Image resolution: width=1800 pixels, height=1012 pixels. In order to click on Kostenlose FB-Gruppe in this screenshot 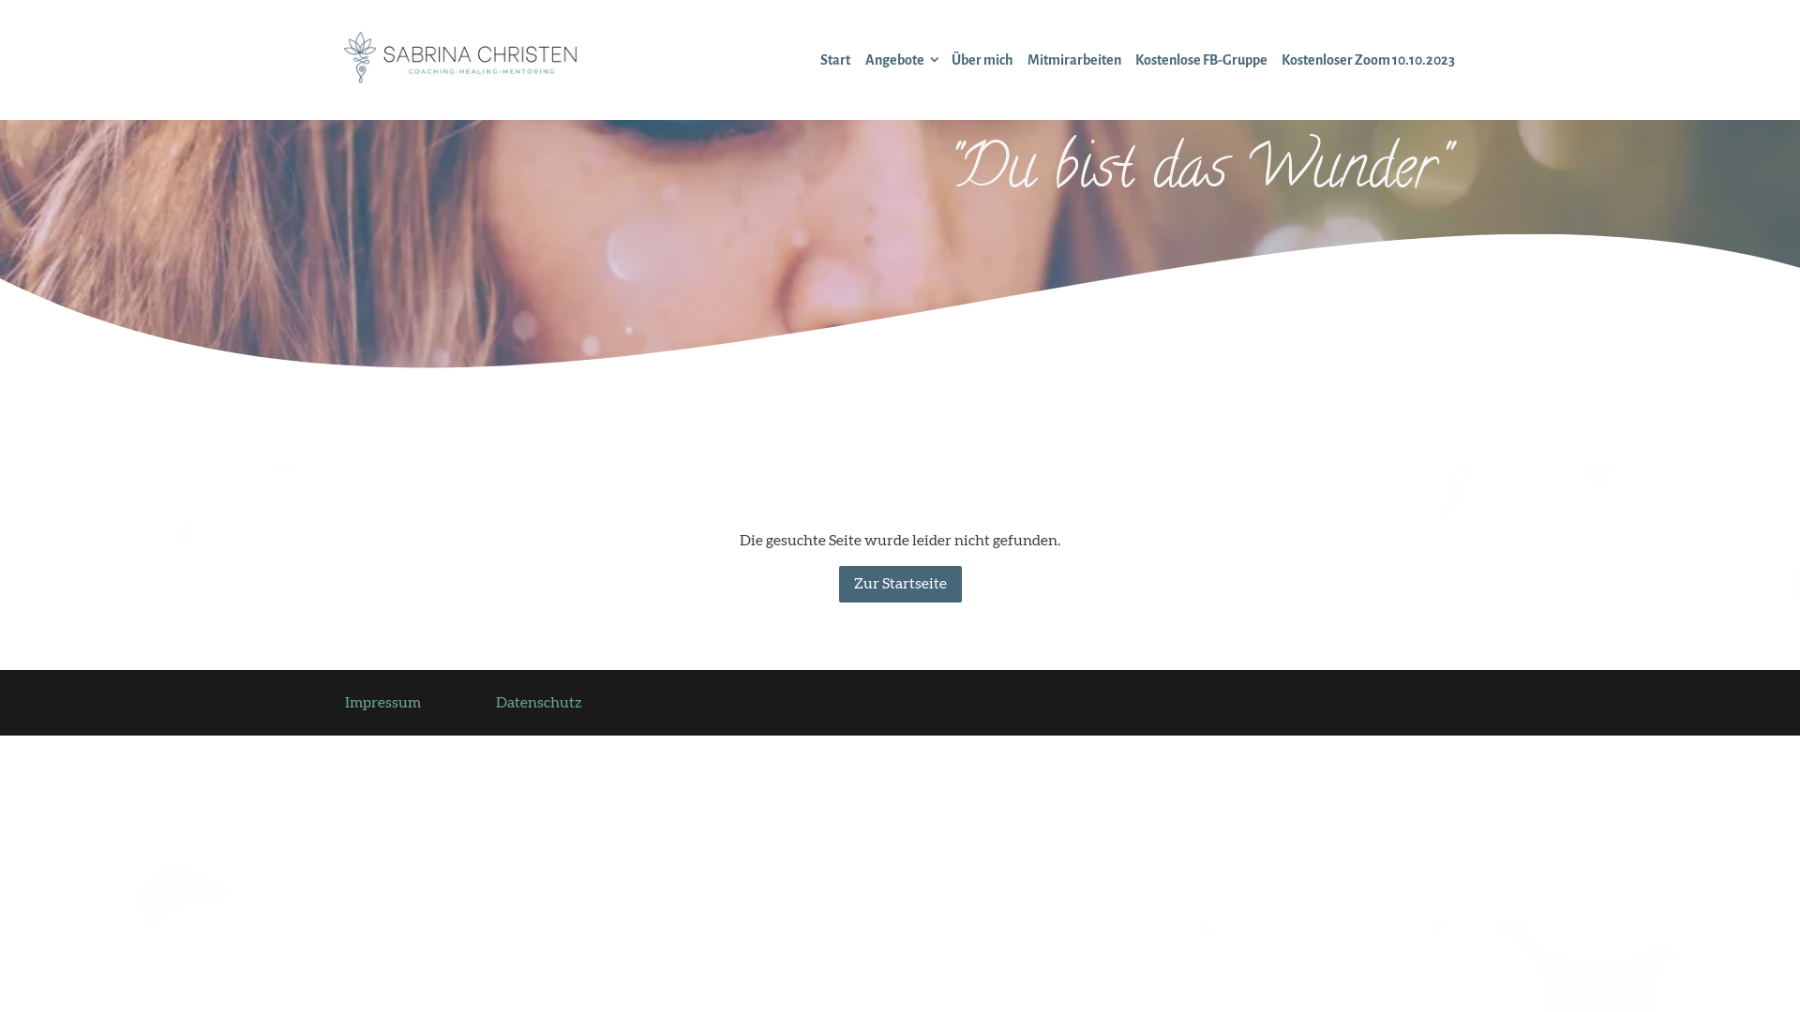, I will do `click(1202, 60)`.